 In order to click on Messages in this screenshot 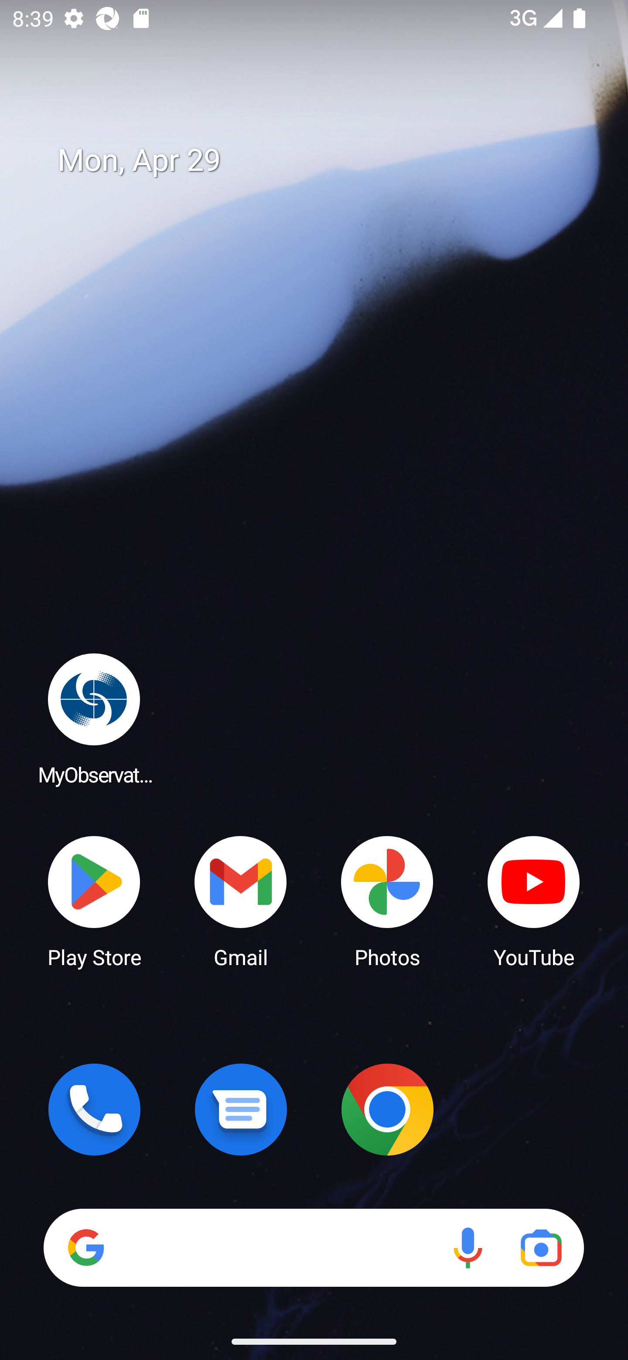, I will do `click(241, 1109)`.